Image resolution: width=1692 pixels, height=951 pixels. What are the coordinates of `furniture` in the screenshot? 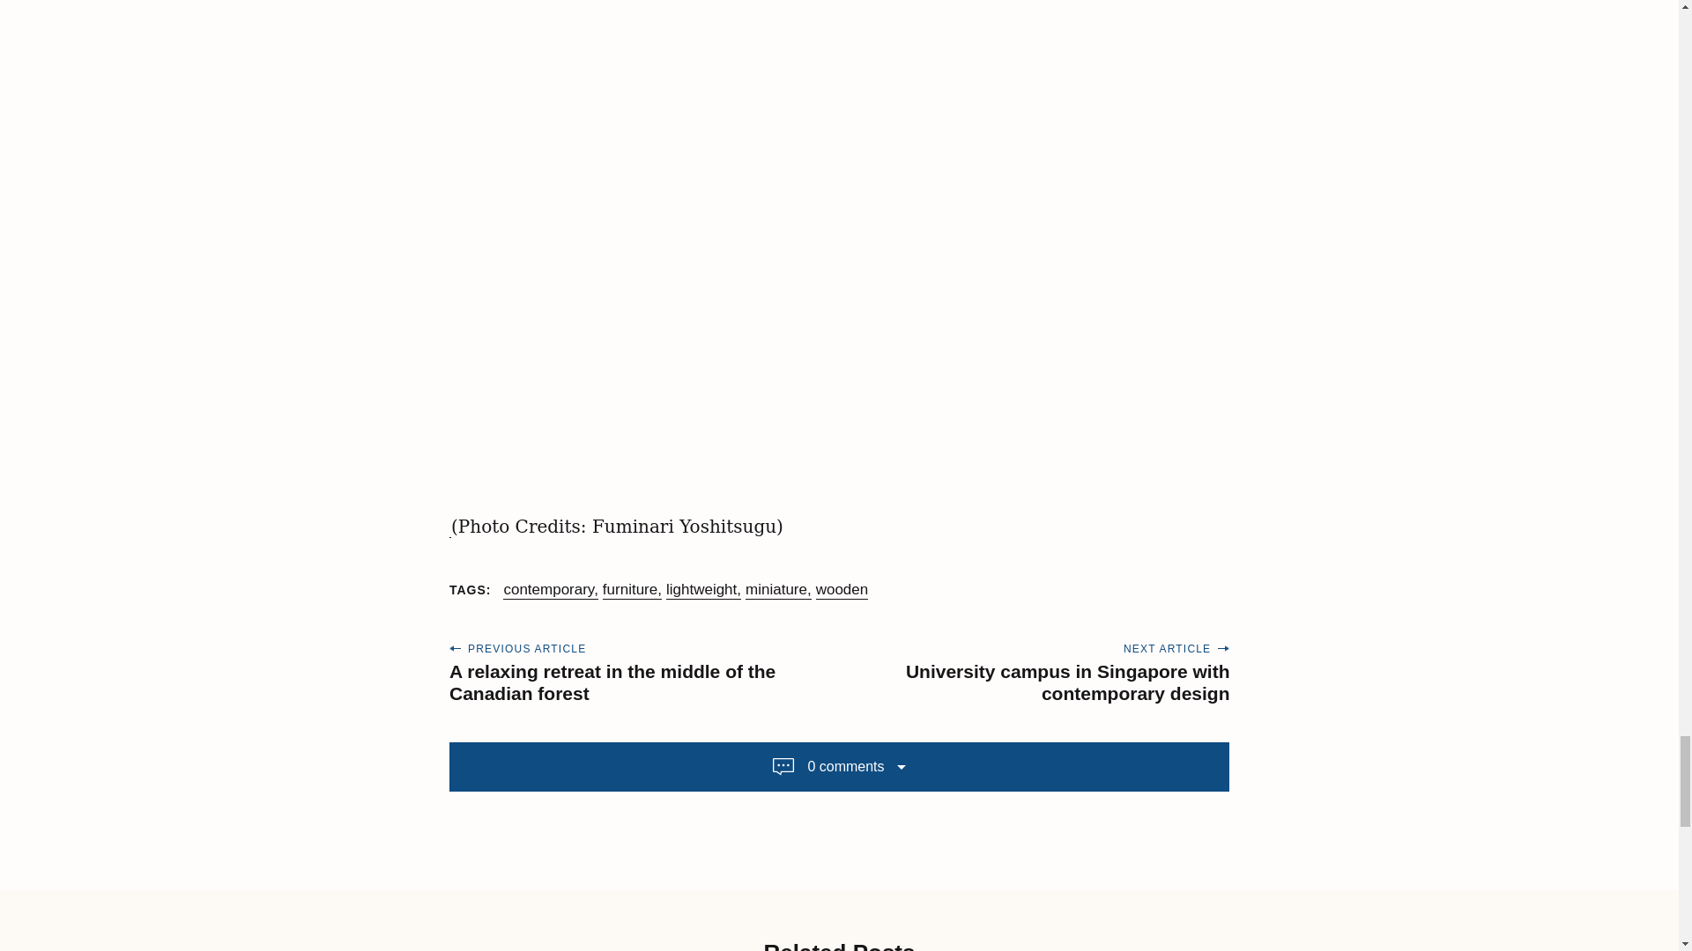 It's located at (631, 590).